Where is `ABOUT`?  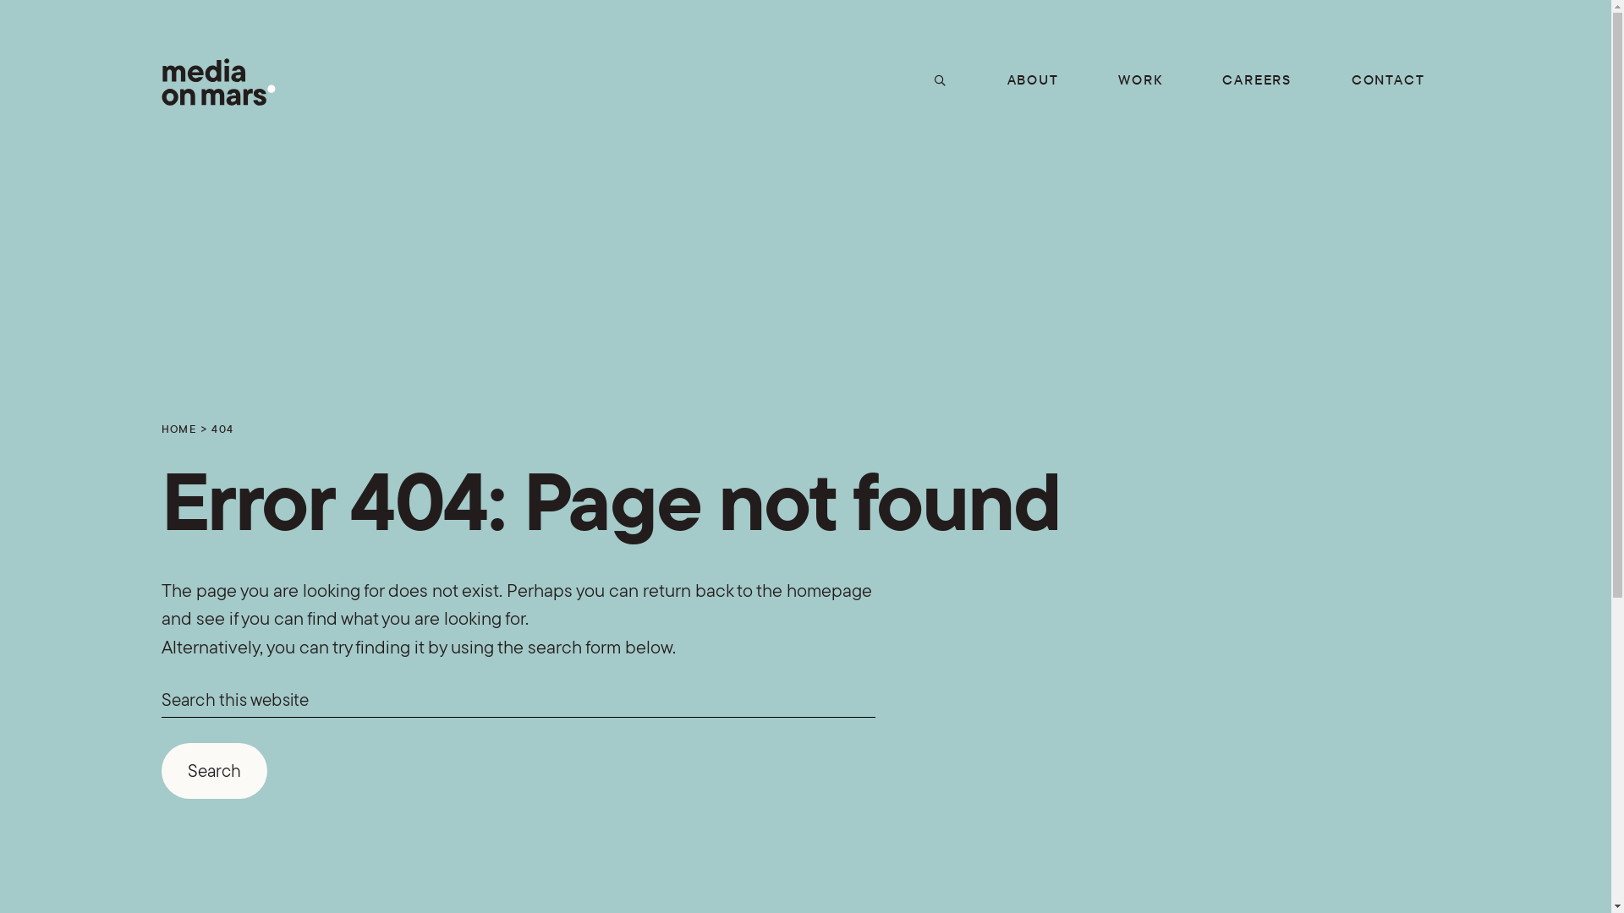
ABOUT is located at coordinates (1034, 79).